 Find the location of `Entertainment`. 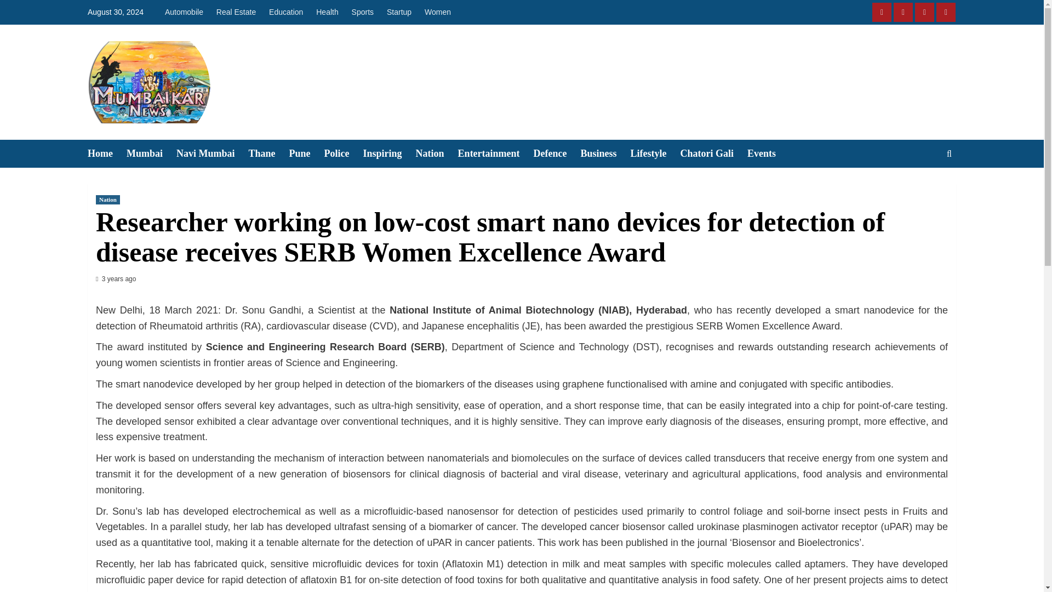

Entertainment is located at coordinates (495, 153).